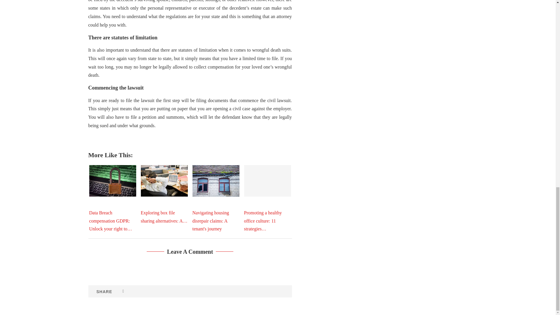 The width and height of the screenshot is (560, 315). What do you see at coordinates (216, 181) in the screenshot?
I see `Navigating housing disrepair claims: A tenant's journey` at bounding box center [216, 181].